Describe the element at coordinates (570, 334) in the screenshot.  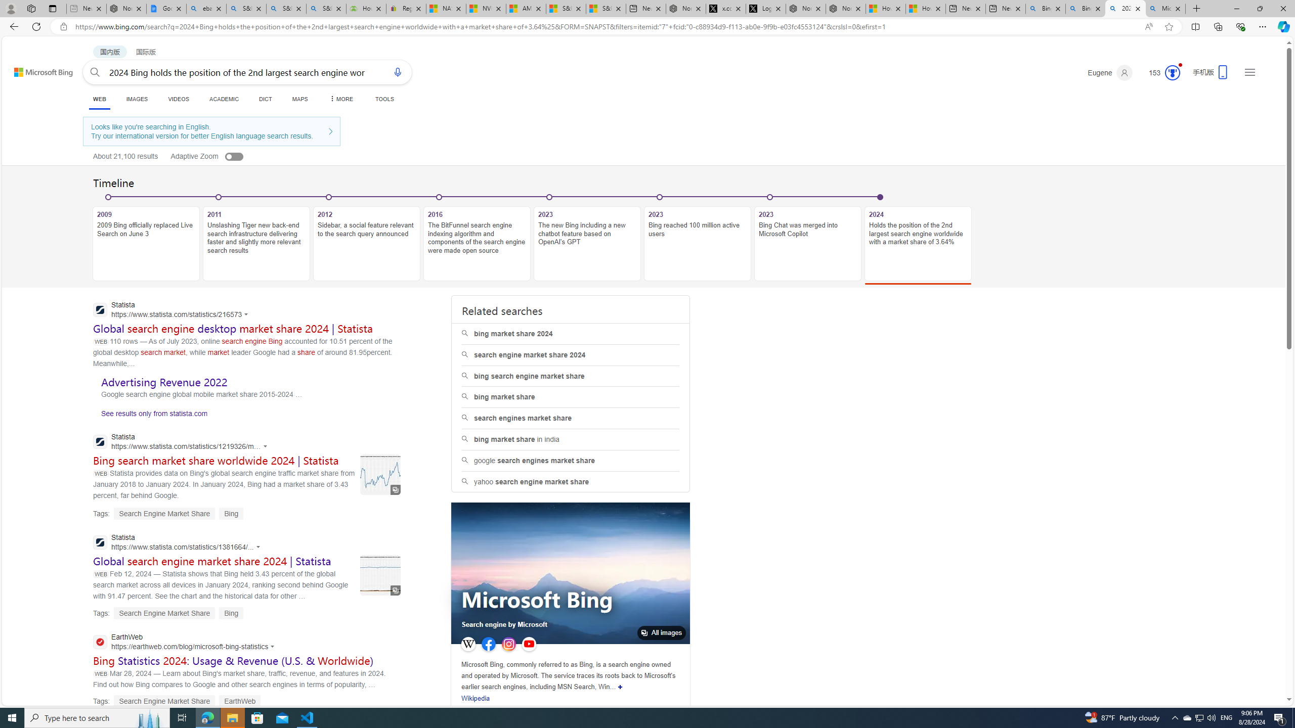
I see `bing market share 2024` at that location.